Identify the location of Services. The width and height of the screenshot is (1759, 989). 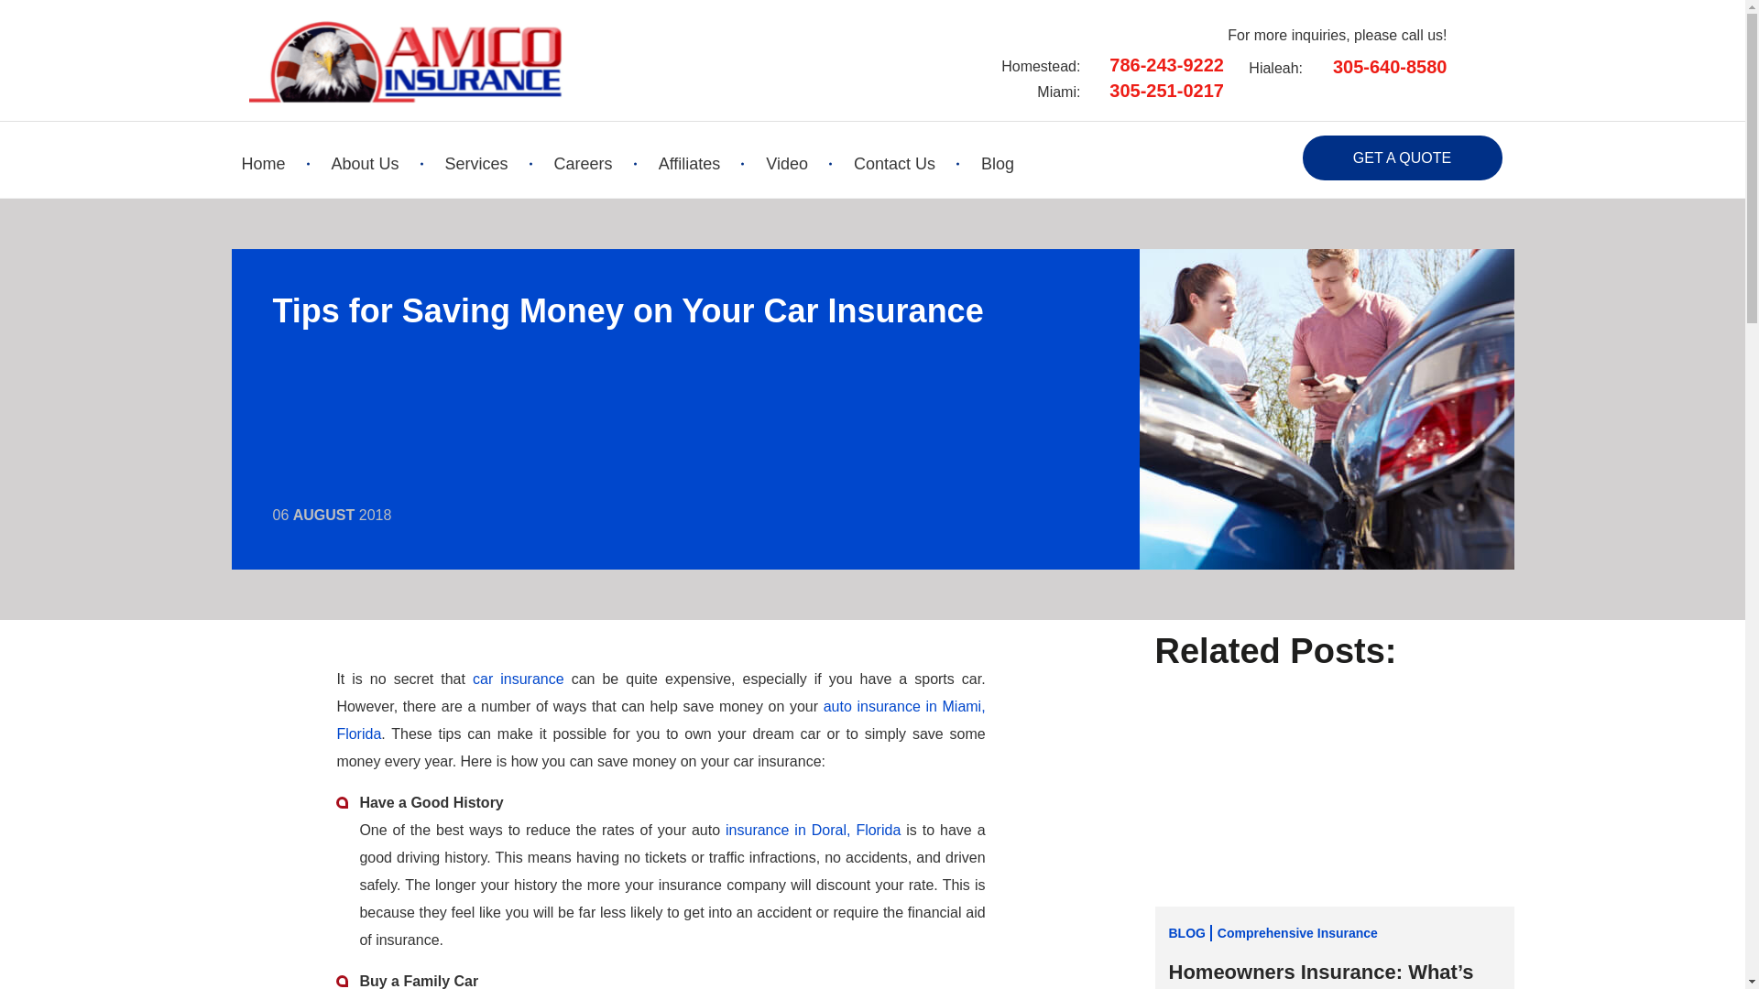
(476, 164).